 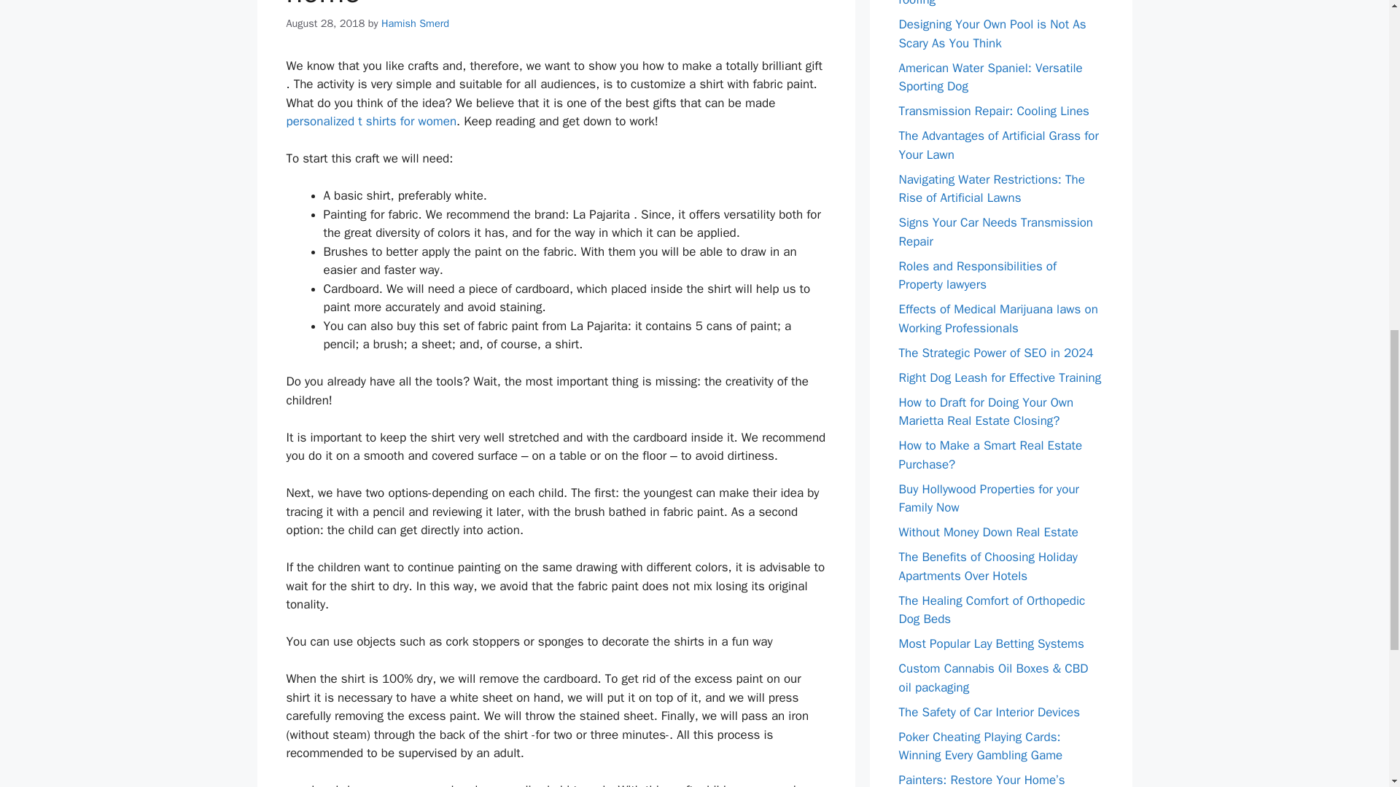 What do you see at coordinates (988, 532) in the screenshot?
I see `Without Money Down Real Estate` at bounding box center [988, 532].